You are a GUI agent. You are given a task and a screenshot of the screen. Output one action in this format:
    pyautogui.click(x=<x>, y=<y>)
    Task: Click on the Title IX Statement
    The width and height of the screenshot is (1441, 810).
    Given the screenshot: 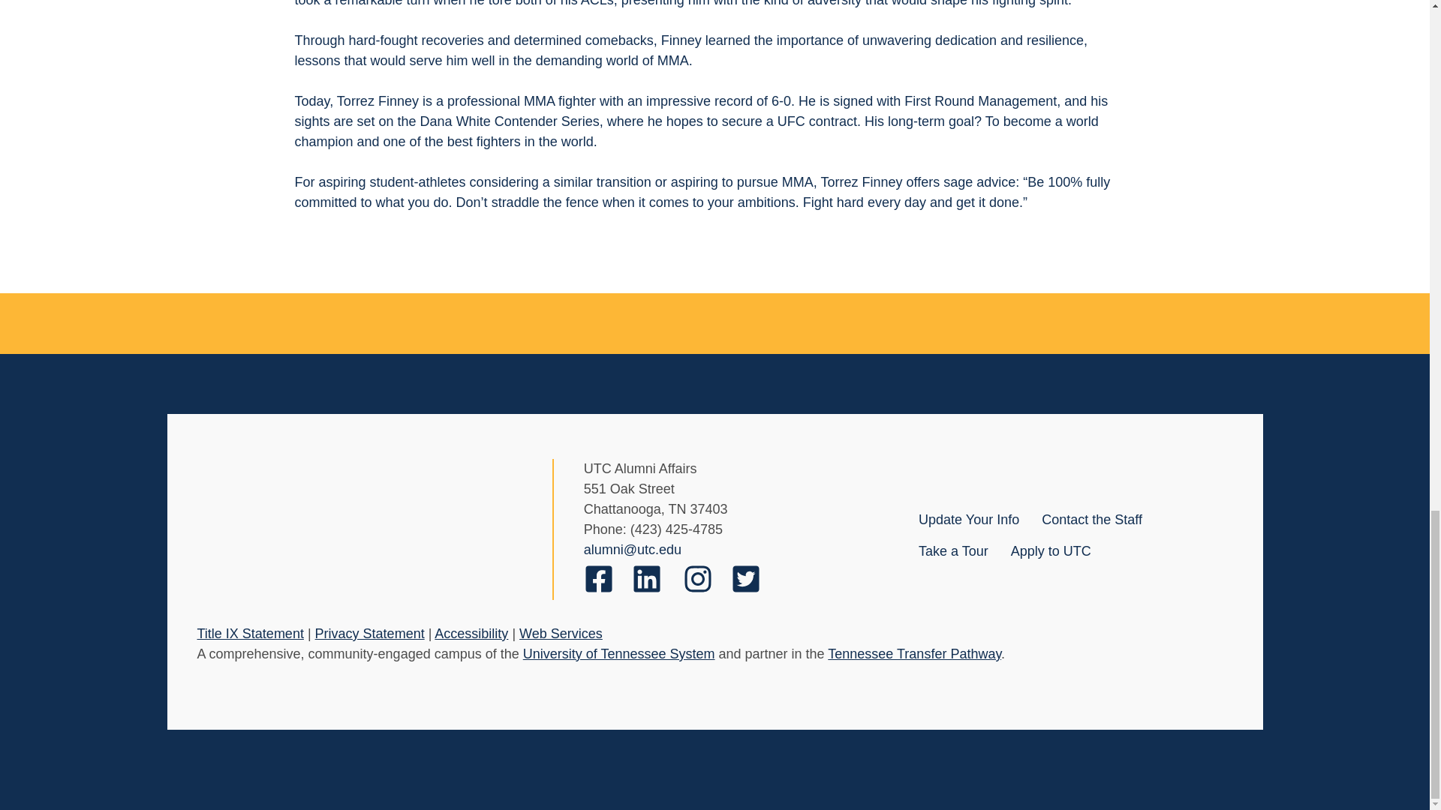 What is the action you would take?
    pyautogui.click(x=249, y=633)
    